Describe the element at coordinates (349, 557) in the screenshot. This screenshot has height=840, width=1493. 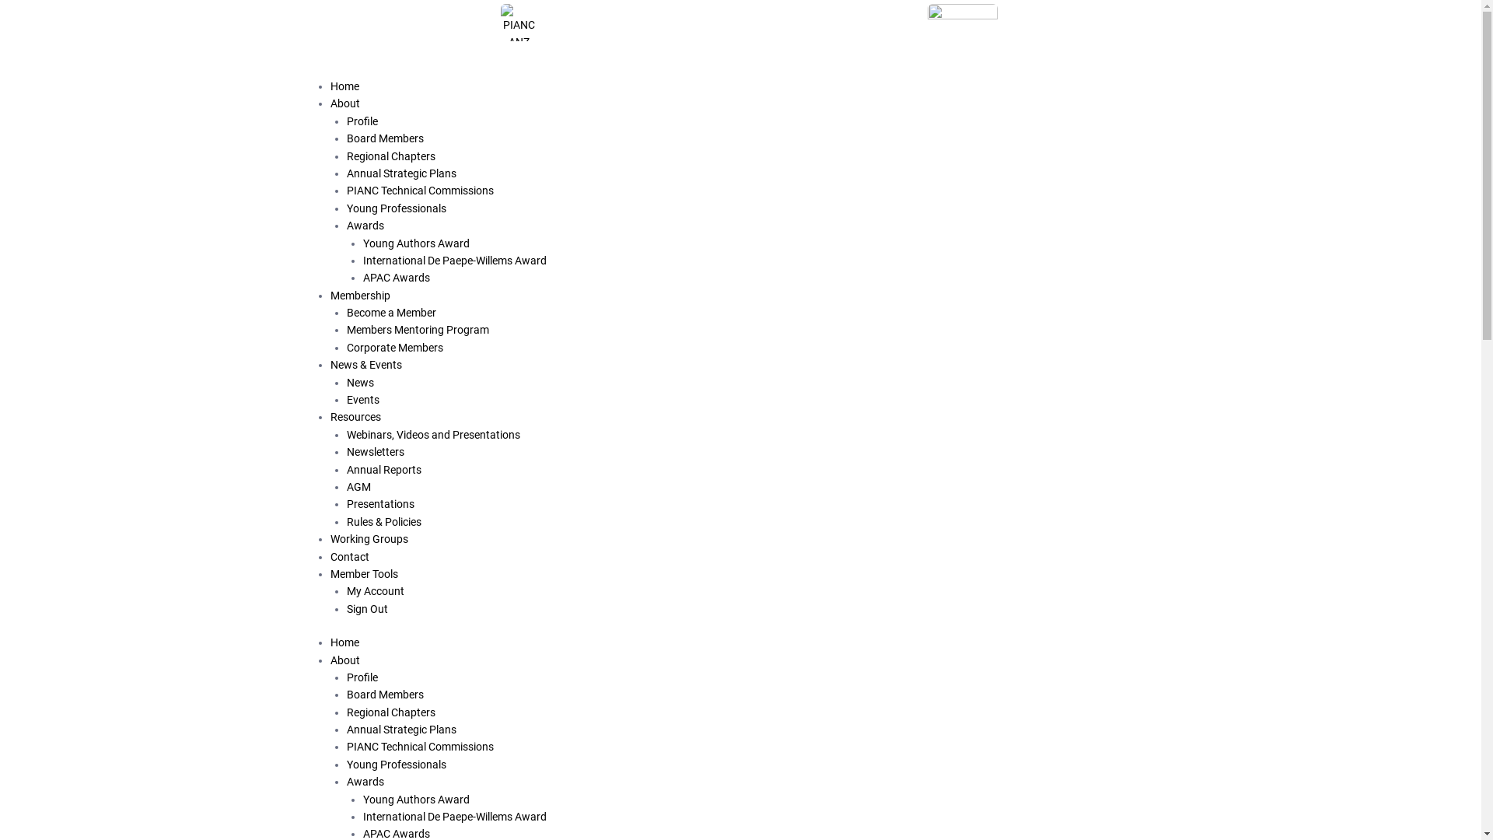
I see `Contact` at that location.